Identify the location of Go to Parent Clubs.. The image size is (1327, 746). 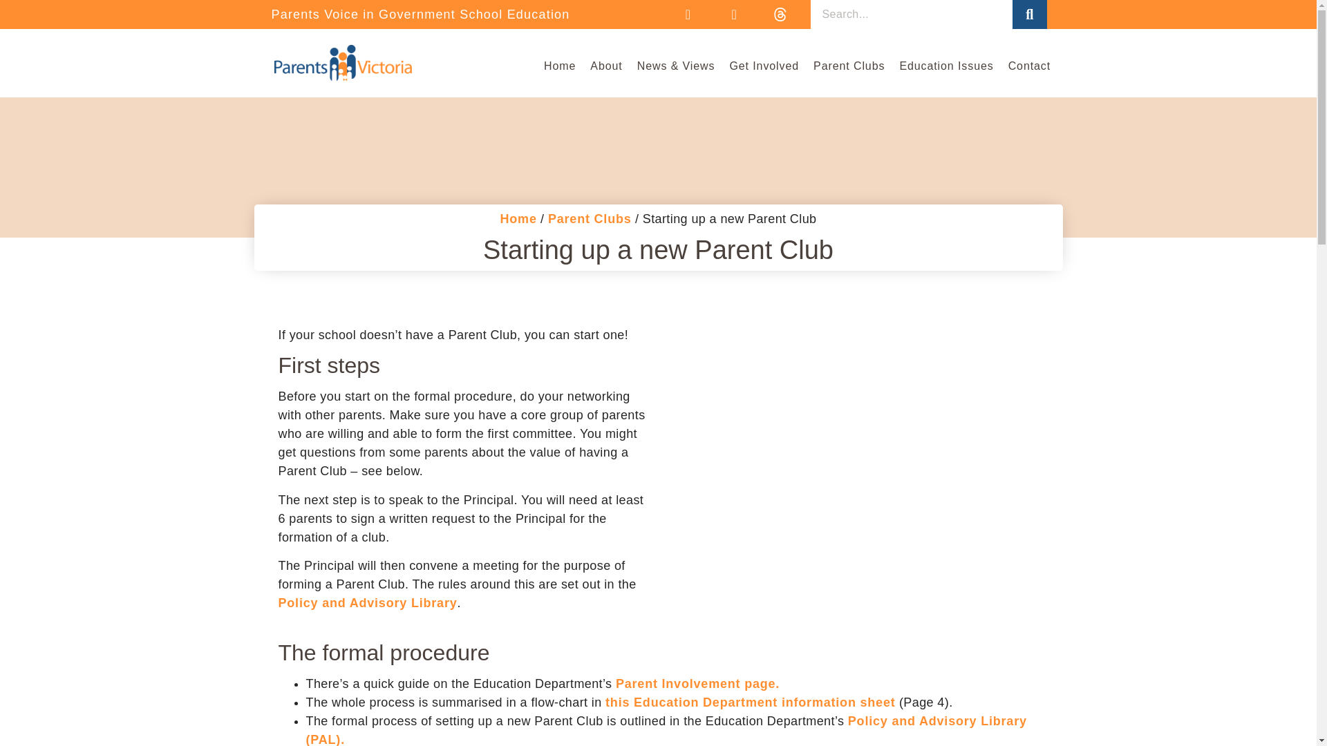
(589, 218).